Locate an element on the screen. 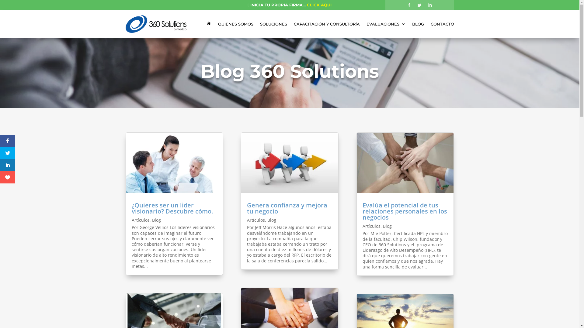 This screenshot has width=584, height=328. Genera confianza y mejora tu negocio is located at coordinates (287, 208).